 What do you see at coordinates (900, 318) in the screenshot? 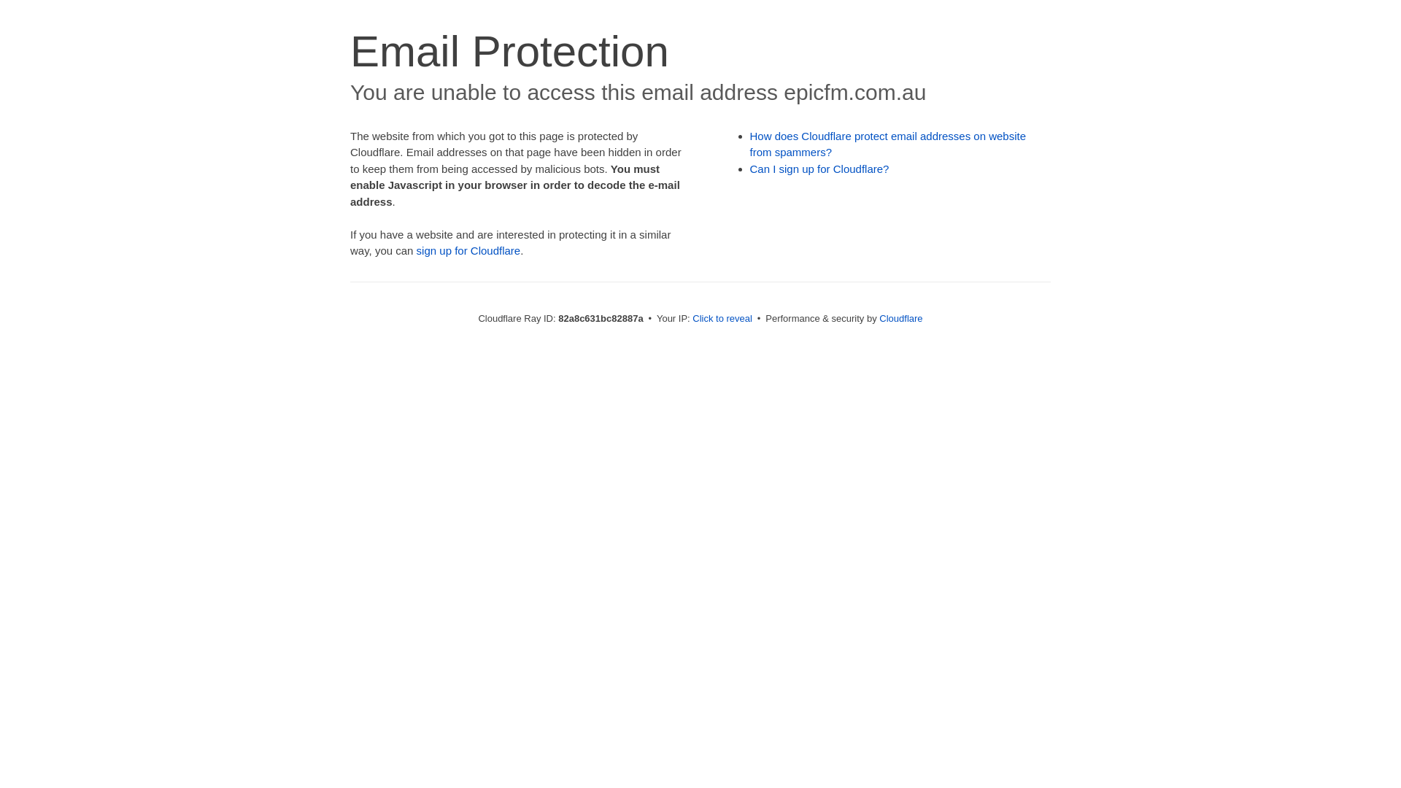
I see `Cloudflare` at bounding box center [900, 318].